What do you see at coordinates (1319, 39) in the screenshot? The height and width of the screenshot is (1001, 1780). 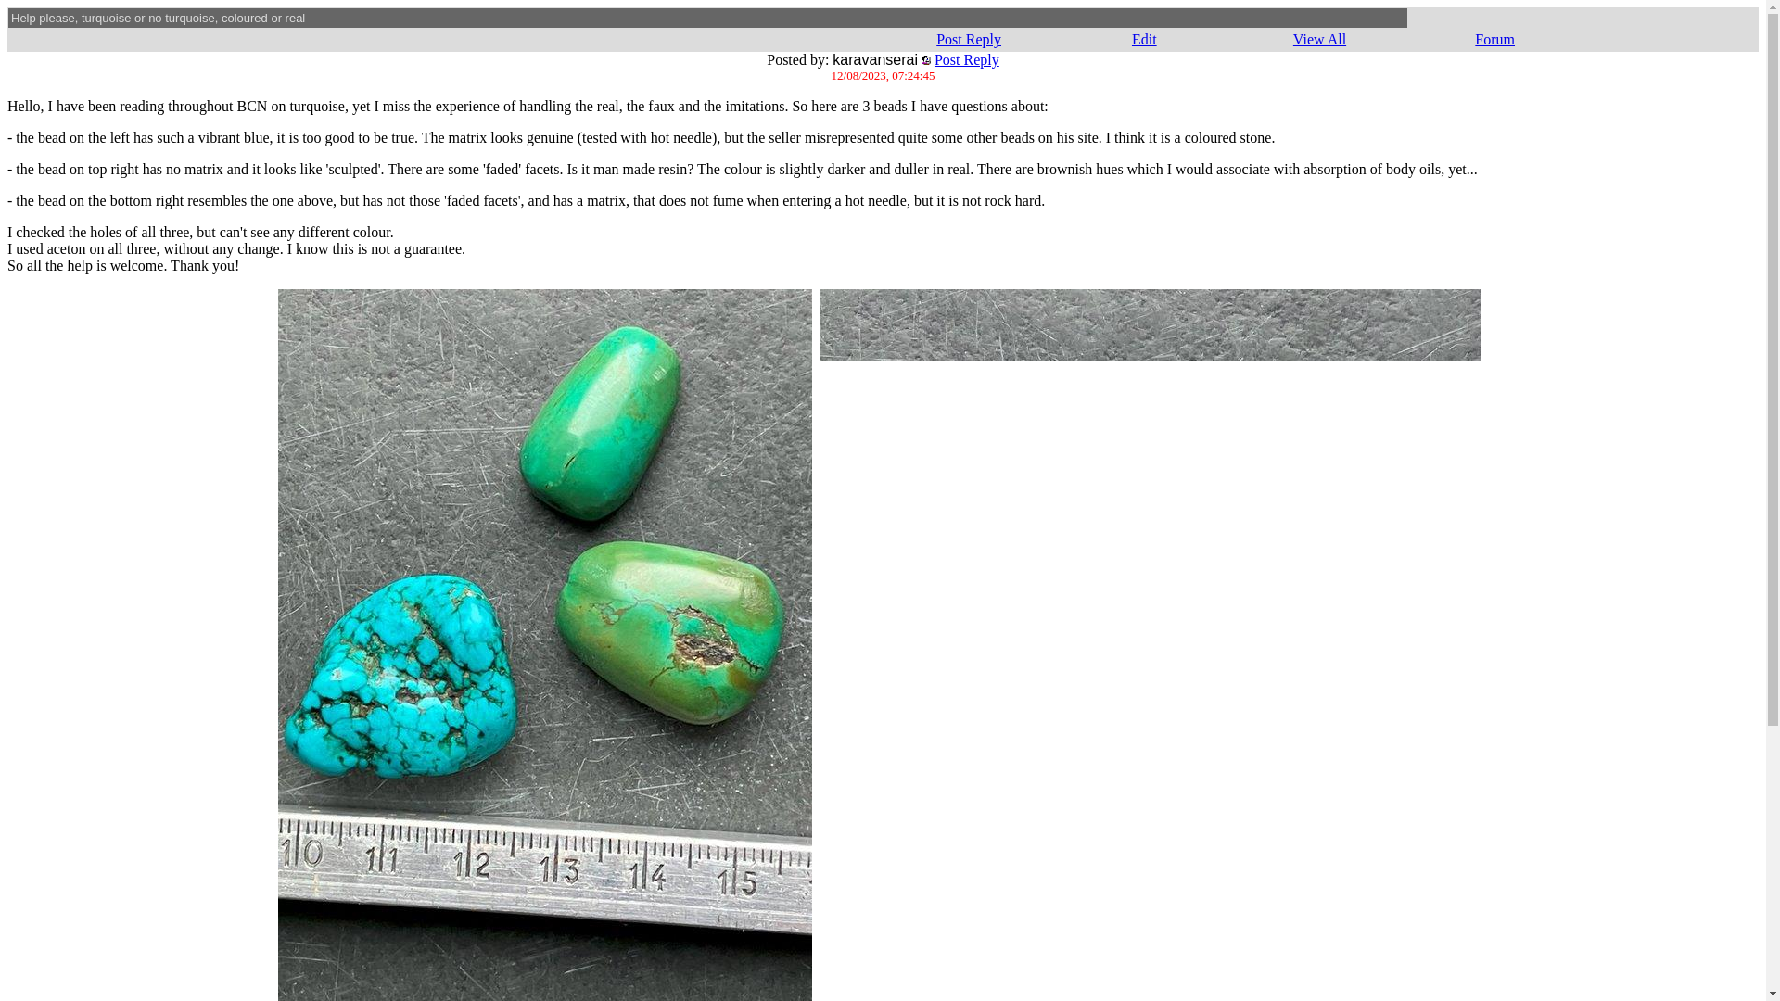 I see `View All` at bounding box center [1319, 39].